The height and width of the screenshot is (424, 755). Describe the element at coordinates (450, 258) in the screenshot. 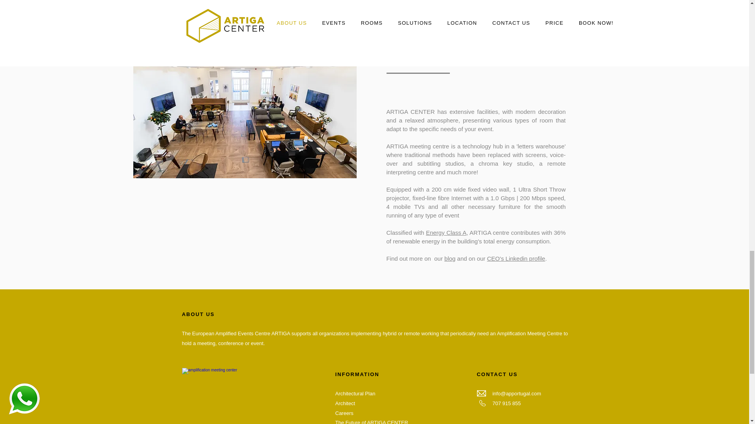

I see `blog` at that location.